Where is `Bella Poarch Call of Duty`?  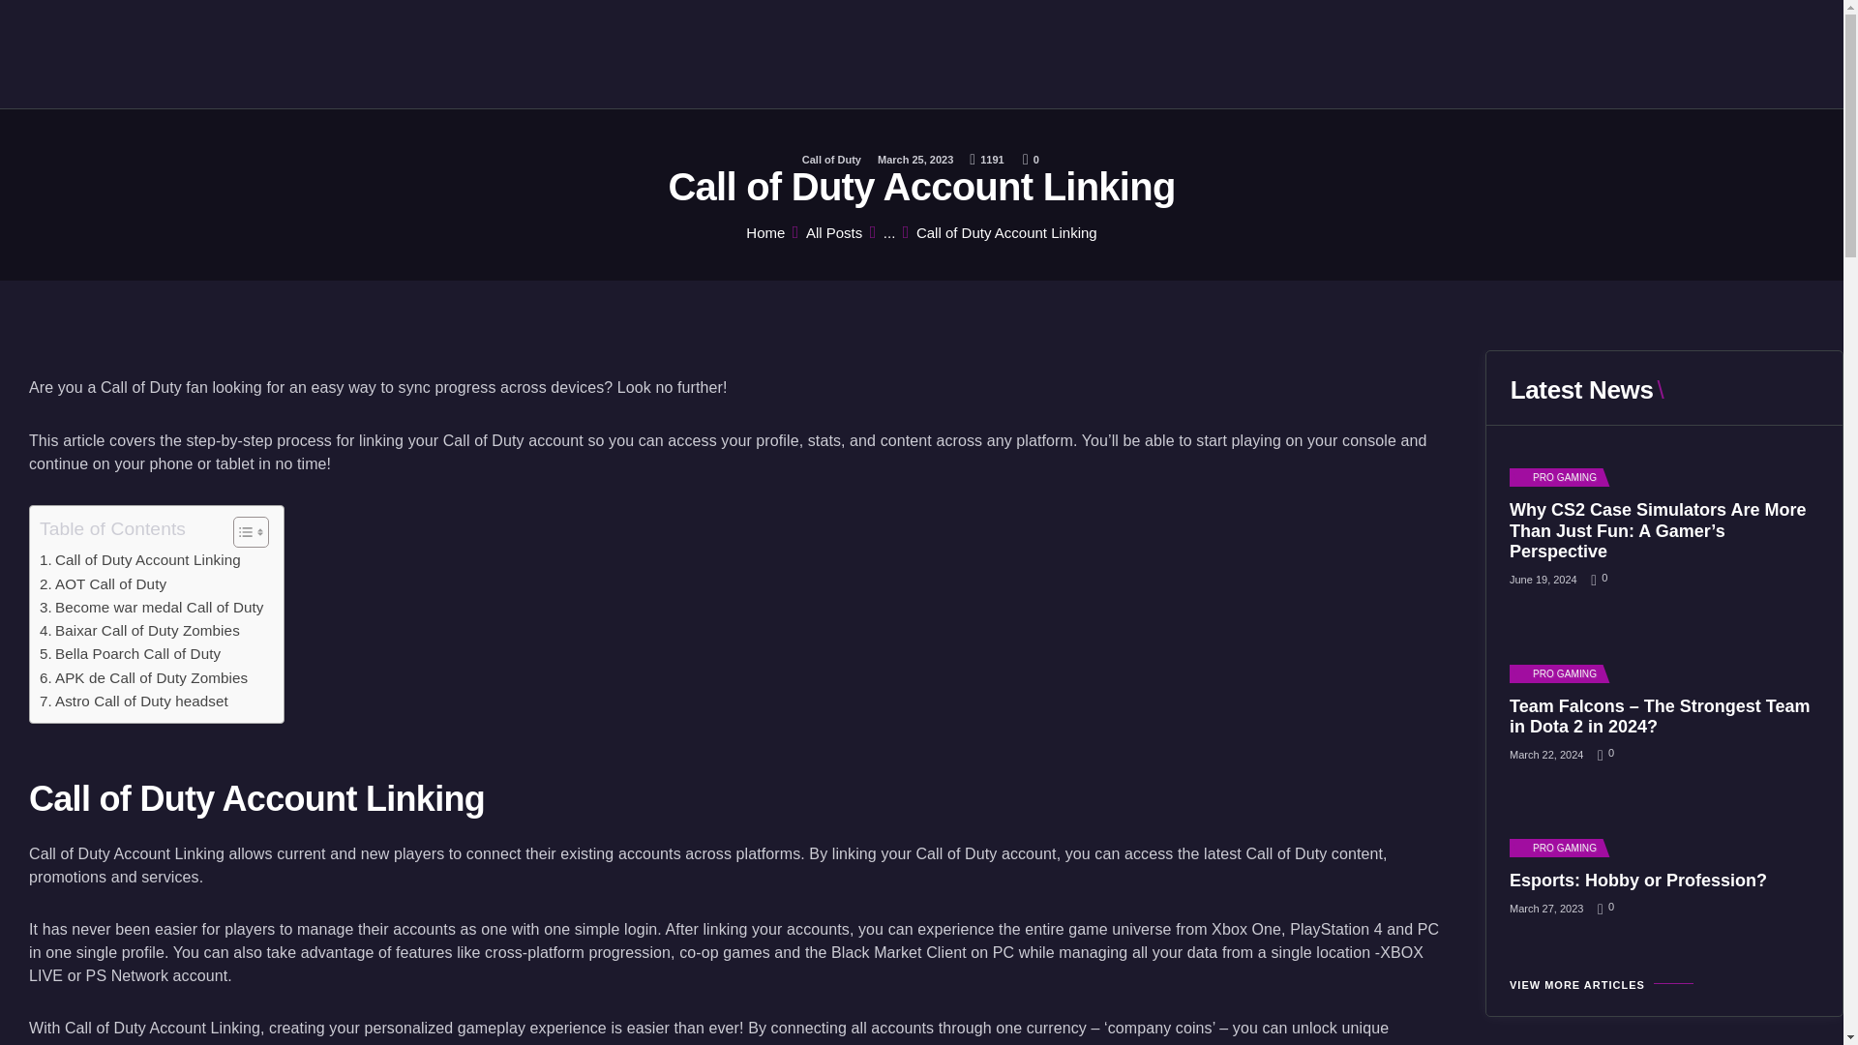
Bella Poarch Call of Duty is located at coordinates (130, 654).